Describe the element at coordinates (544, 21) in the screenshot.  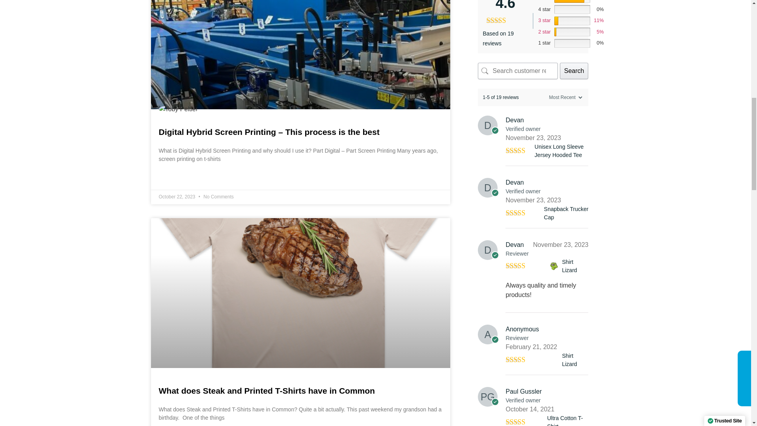
I see `3 star` at that location.